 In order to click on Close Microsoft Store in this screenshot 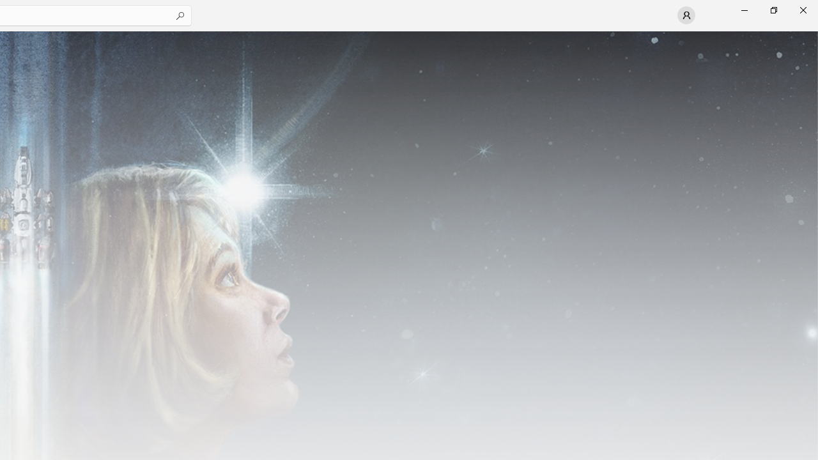, I will do `click(803, 10)`.